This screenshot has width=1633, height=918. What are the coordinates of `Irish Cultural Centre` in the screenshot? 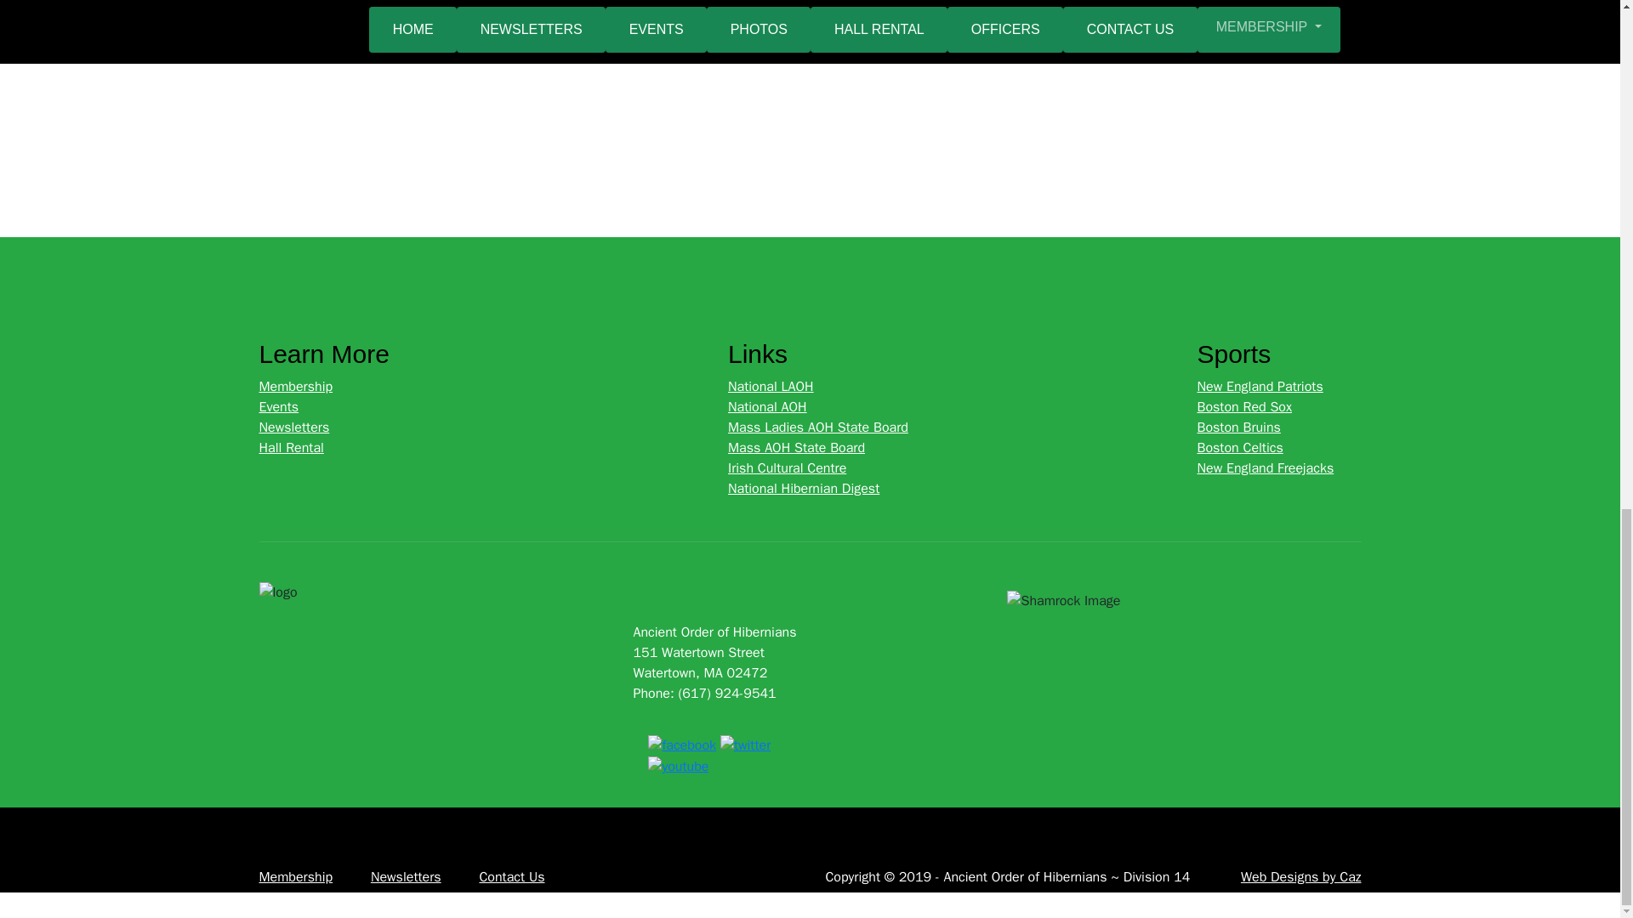 It's located at (787, 467).